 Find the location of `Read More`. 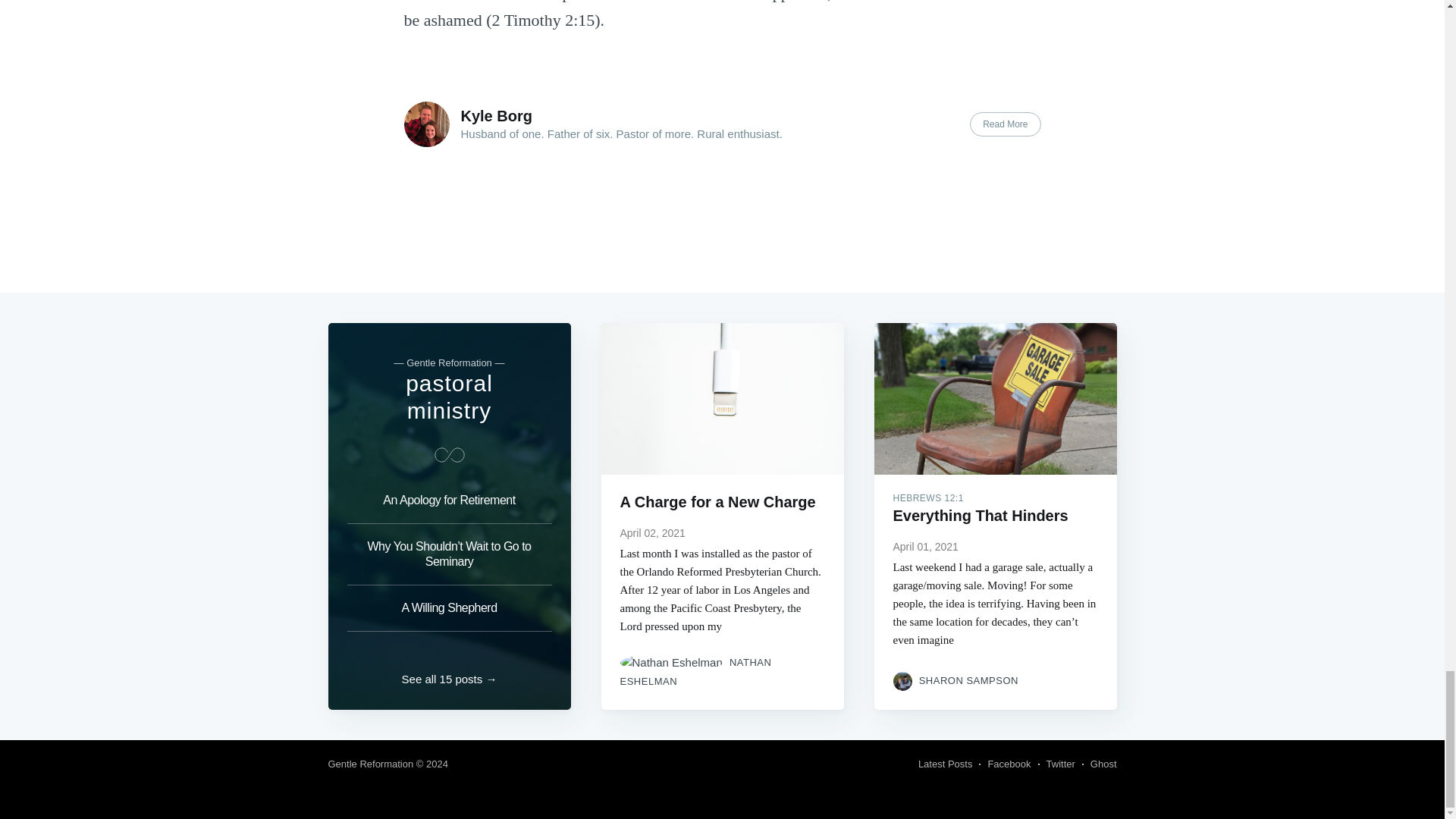

Read More is located at coordinates (1005, 124).